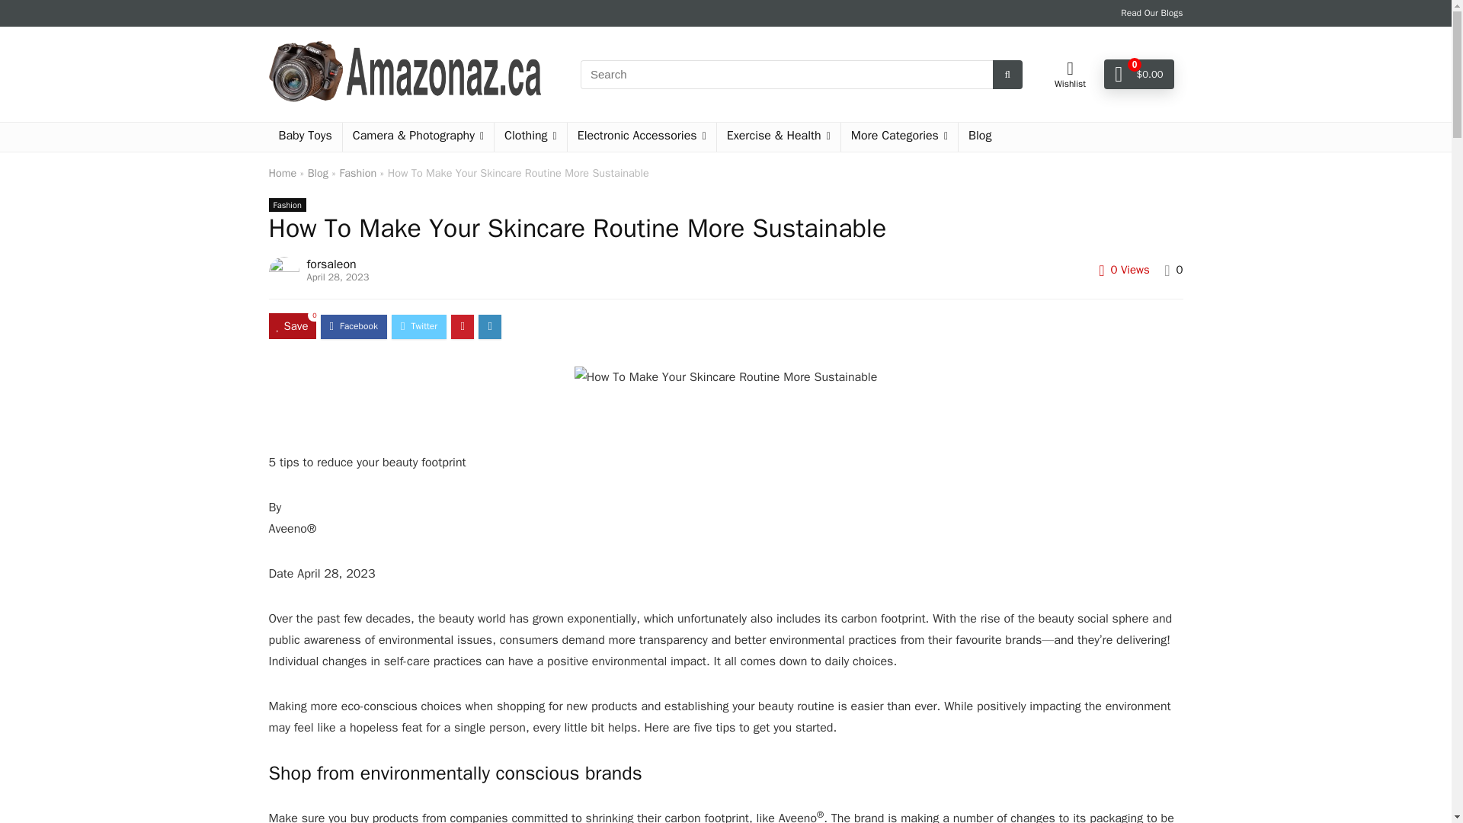 The width and height of the screenshot is (1463, 823). I want to click on Blog, so click(979, 136).